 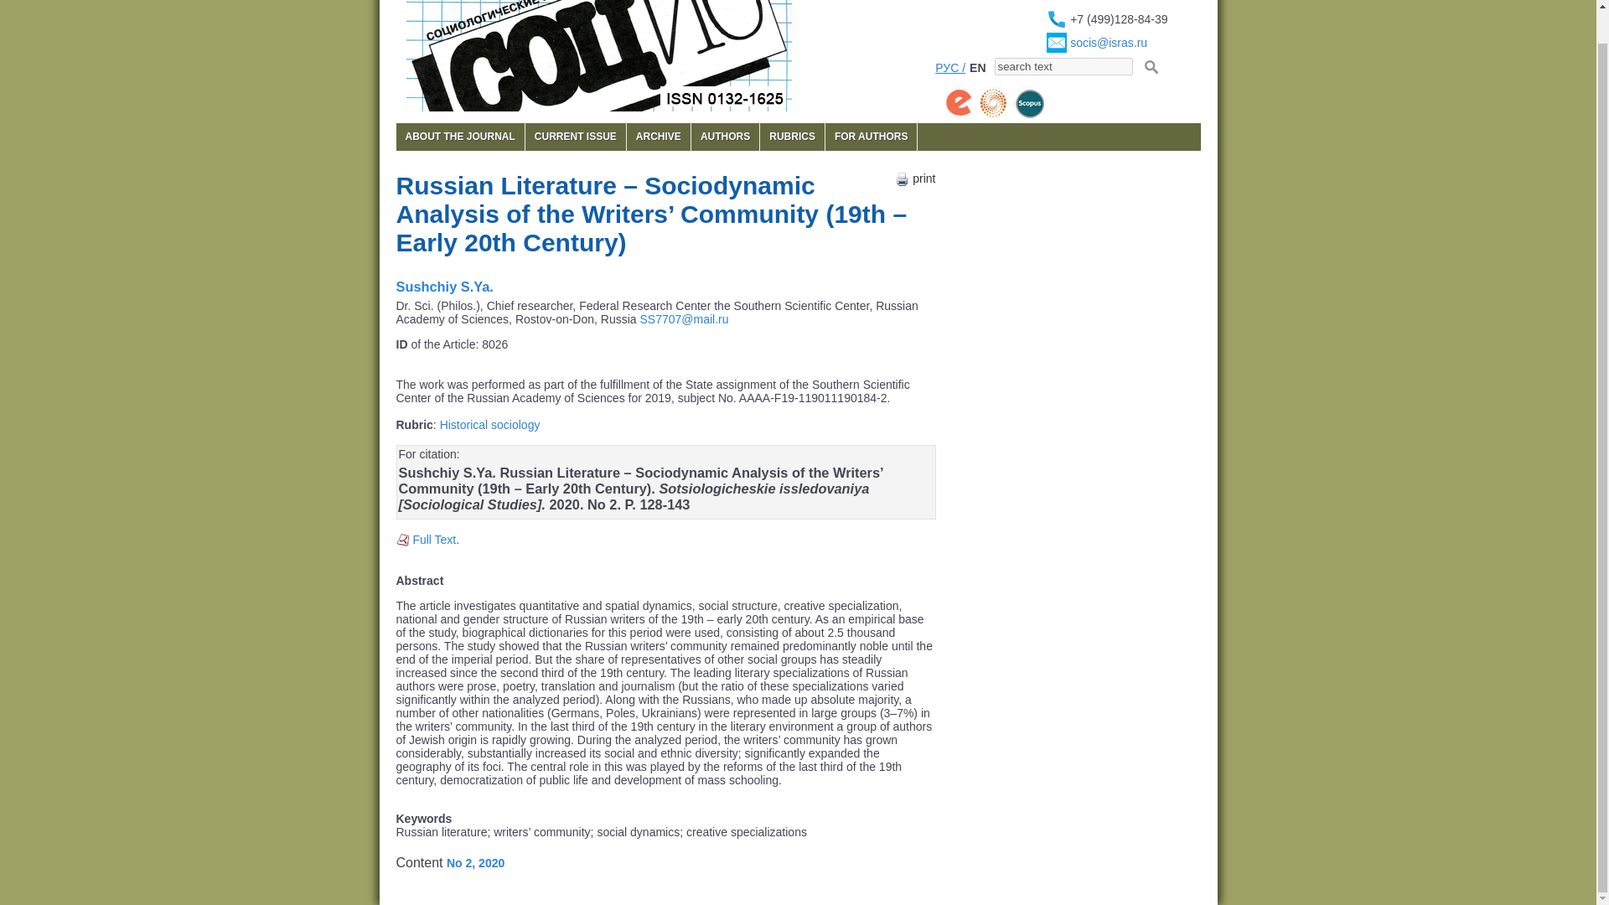 I want to click on download free, so click(x=433, y=540).